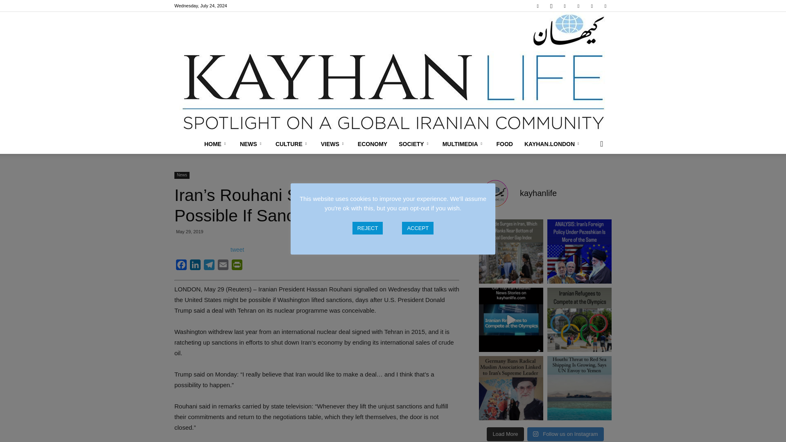 The width and height of the screenshot is (786, 442). Describe the element at coordinates (592, 6) in the screenshot. I see `Twitter` at that location.